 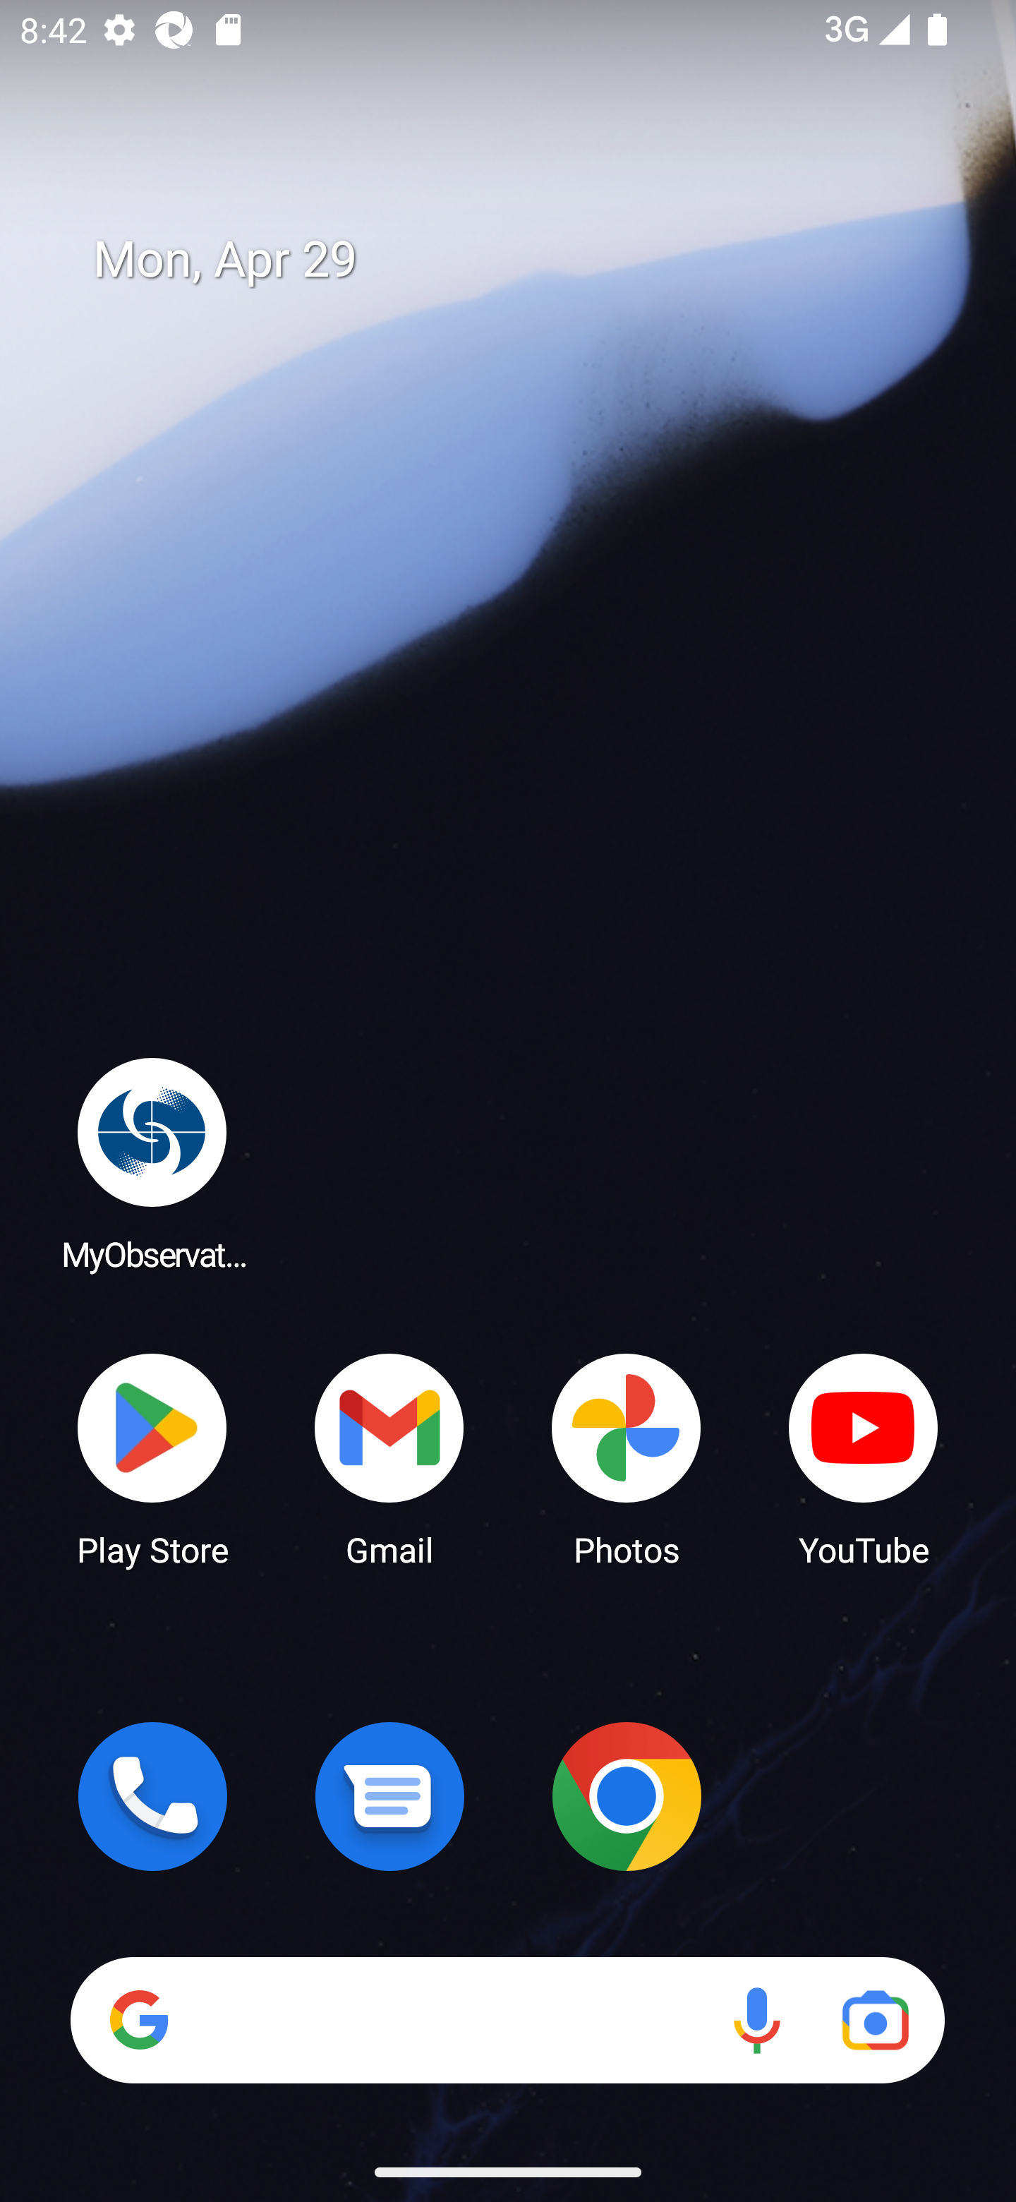 I want to click on Play Store, so click(x=152, y=1458).